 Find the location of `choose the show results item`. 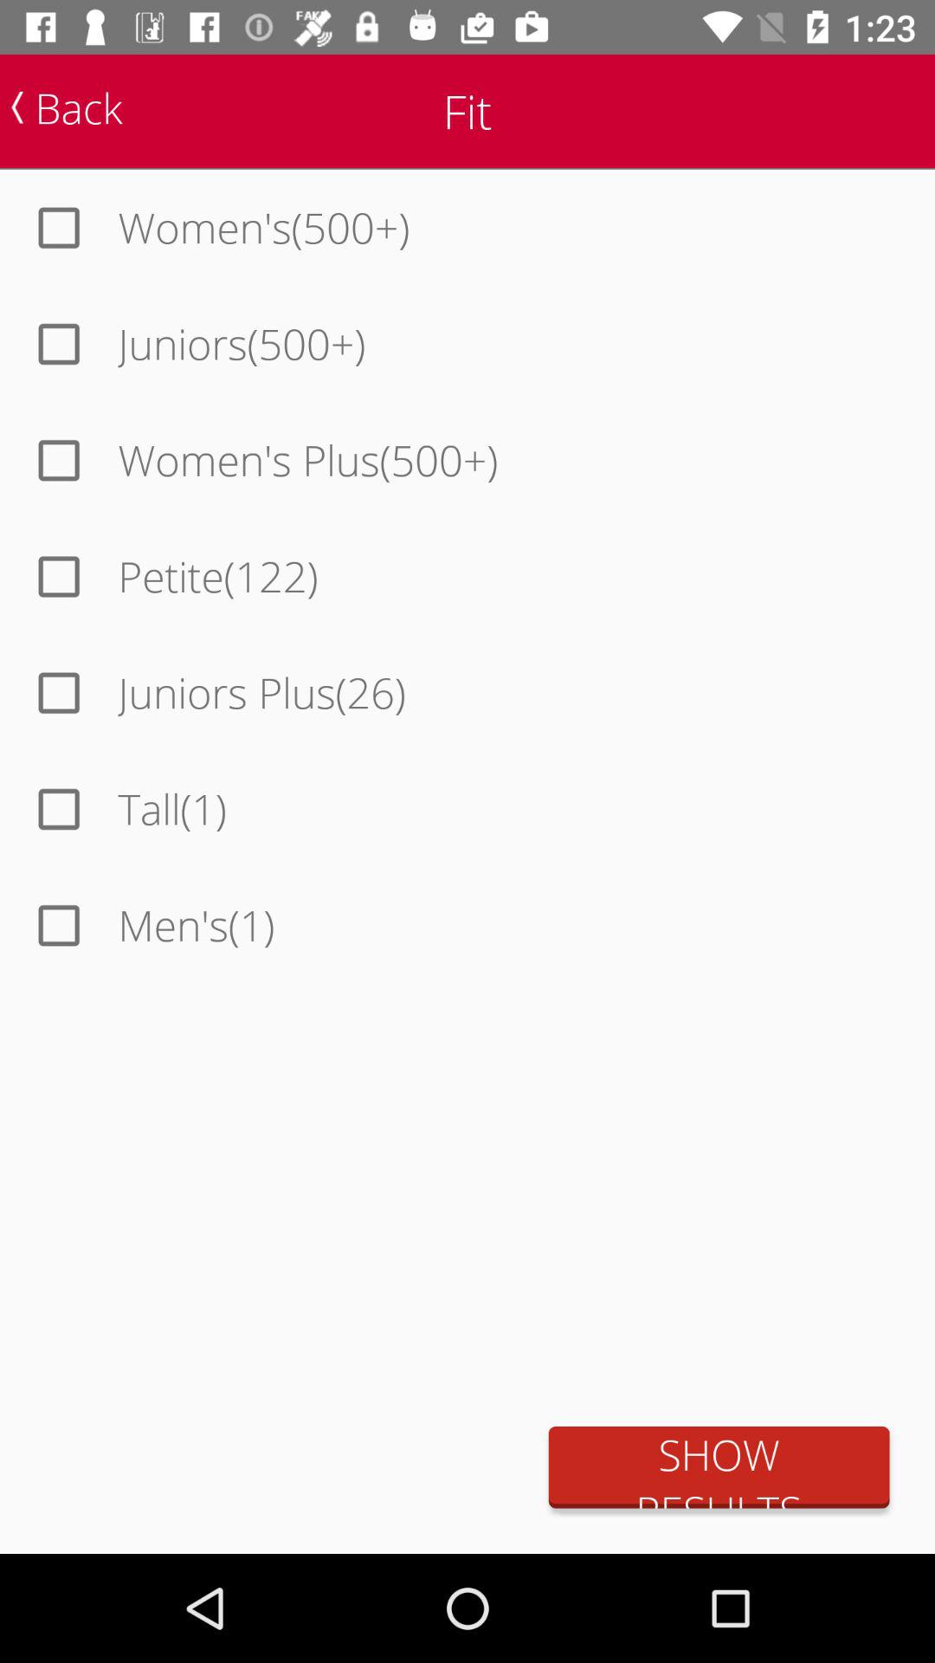

choose the show results item is located at coordinates (719, 1467).